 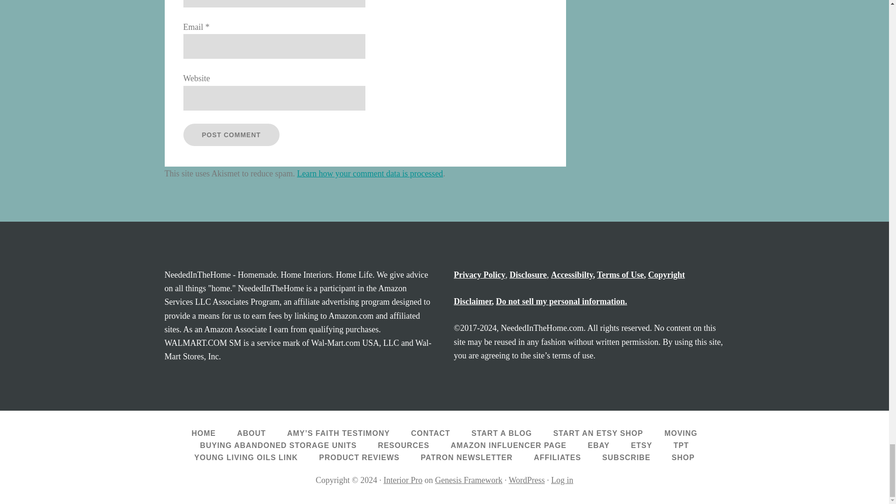 What do you see at coordinates (231, 134) in the screenshot?
I see `Post Comment` at bounding box center [231, 134].